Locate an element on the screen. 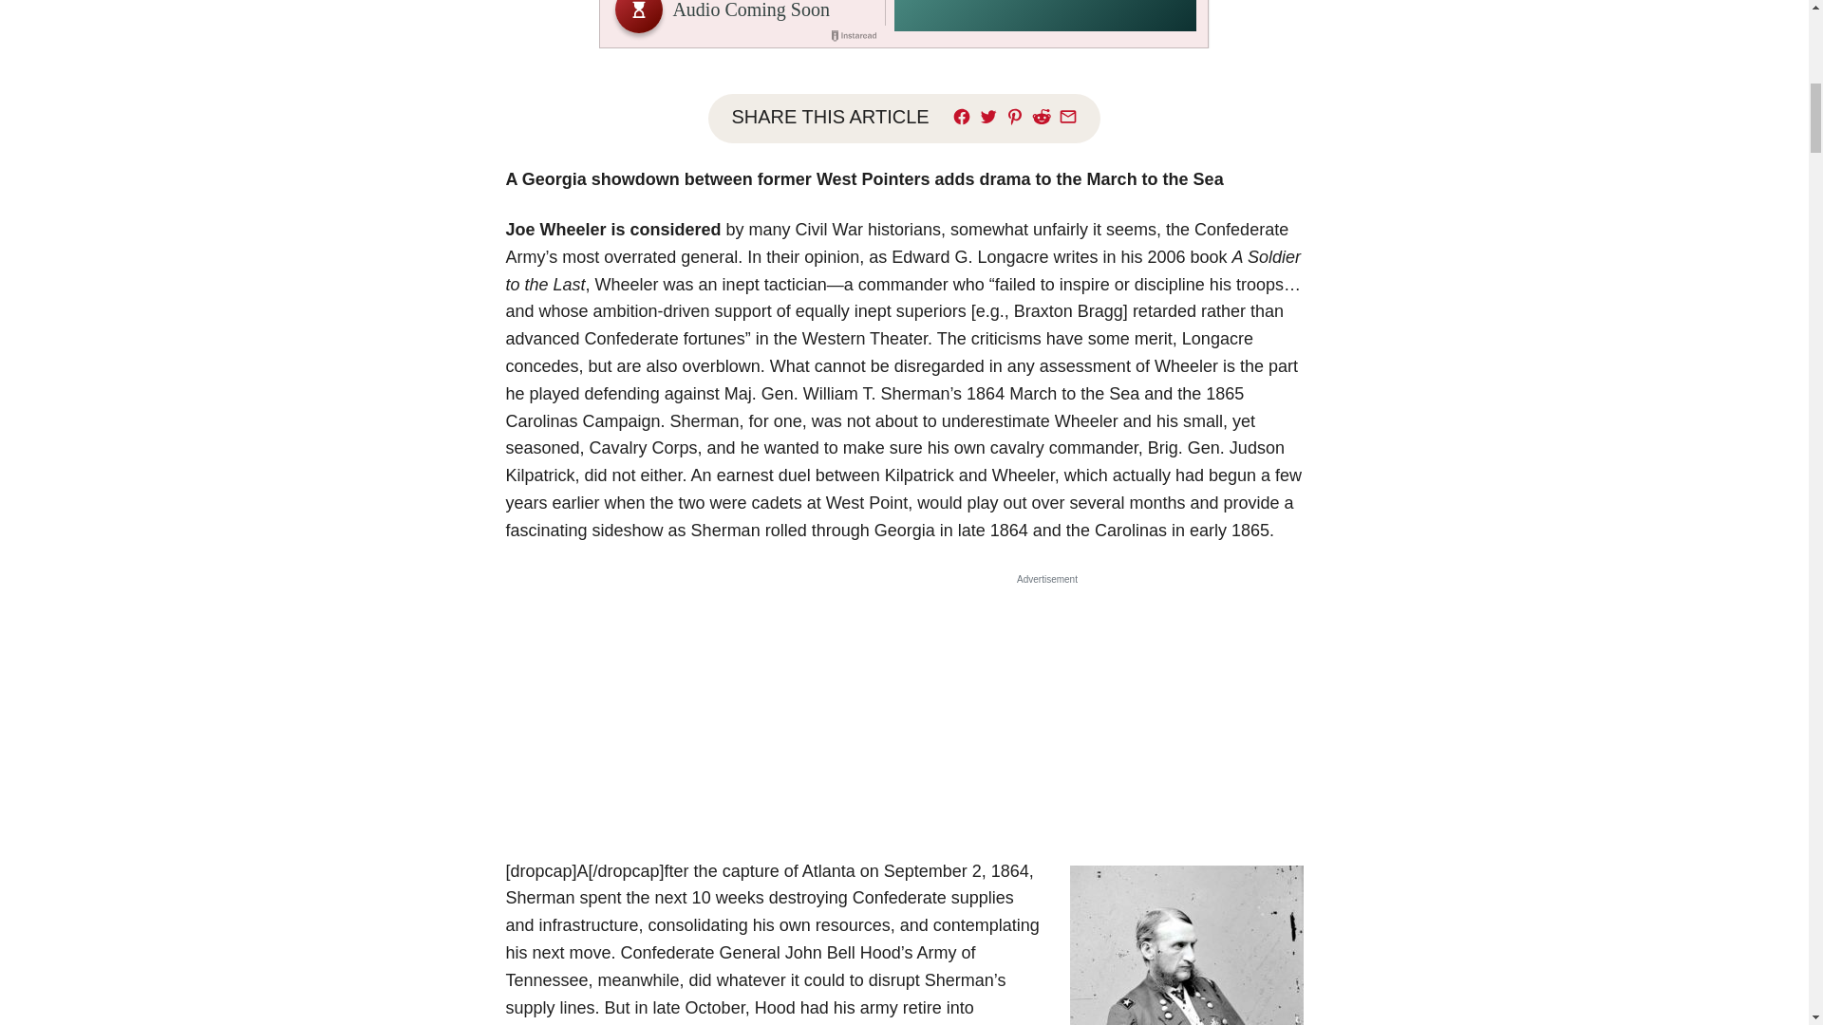 This screenshot has height=1025, width=1823. Audio Sponsor is located at coordinates (1044, 16).